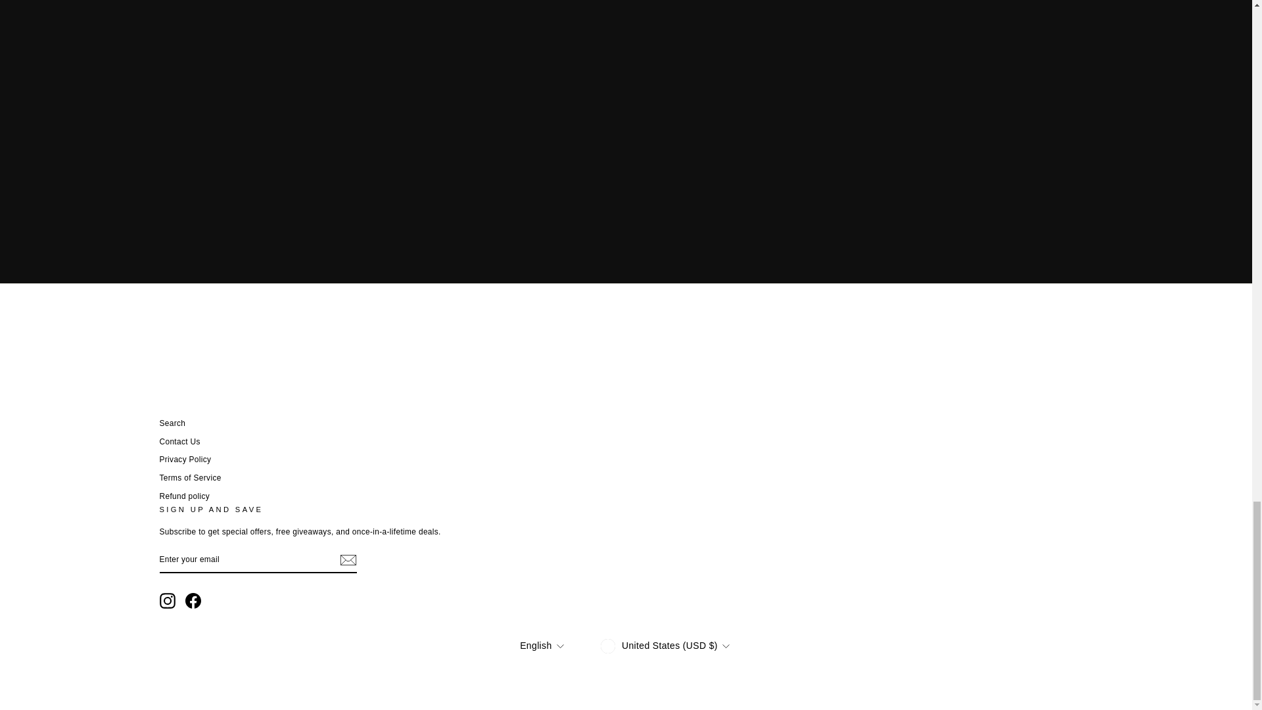  I want to click on icon-email, so click(347, 560).